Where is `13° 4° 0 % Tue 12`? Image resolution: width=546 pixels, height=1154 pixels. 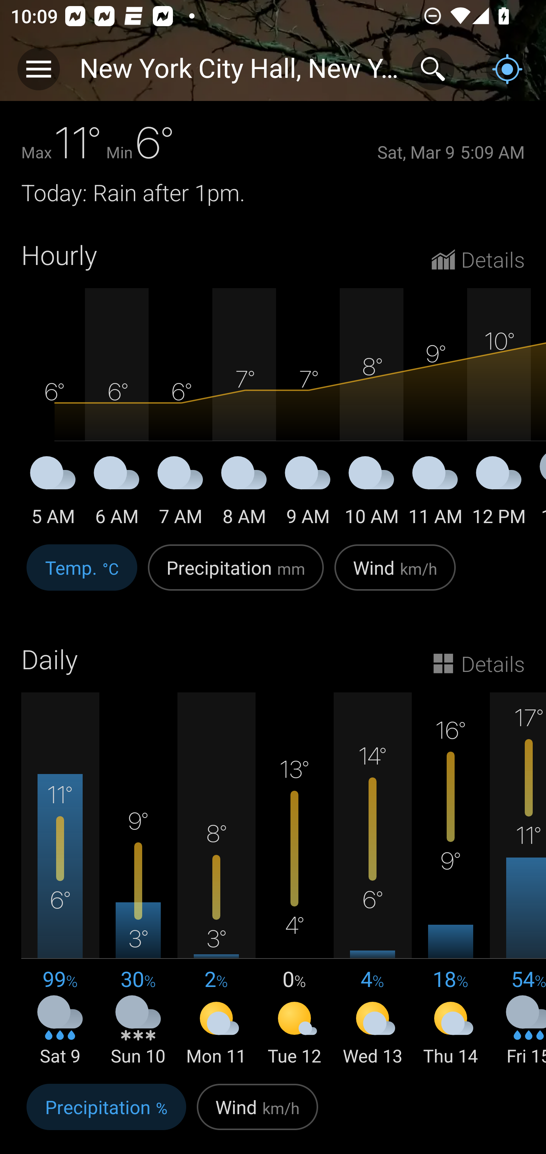 13° 4° 0 % Tue 12 is located at coordinates (294, 880).